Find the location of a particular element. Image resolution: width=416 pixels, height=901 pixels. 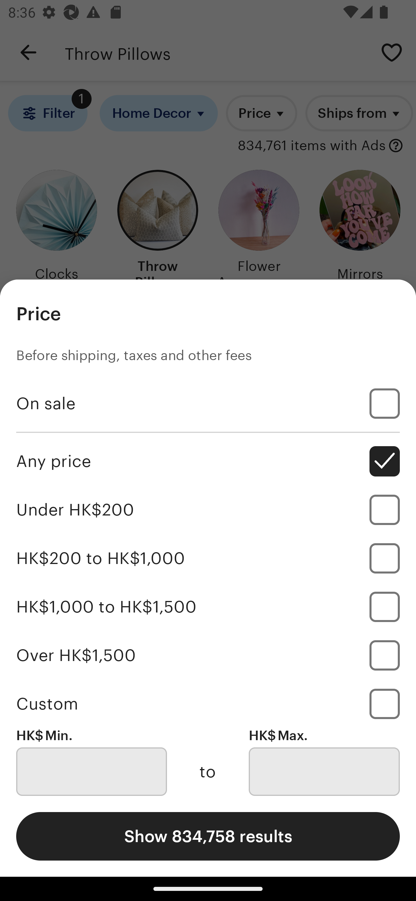

HK$200 to HK$1,000 is located at coordinates (208, 558).